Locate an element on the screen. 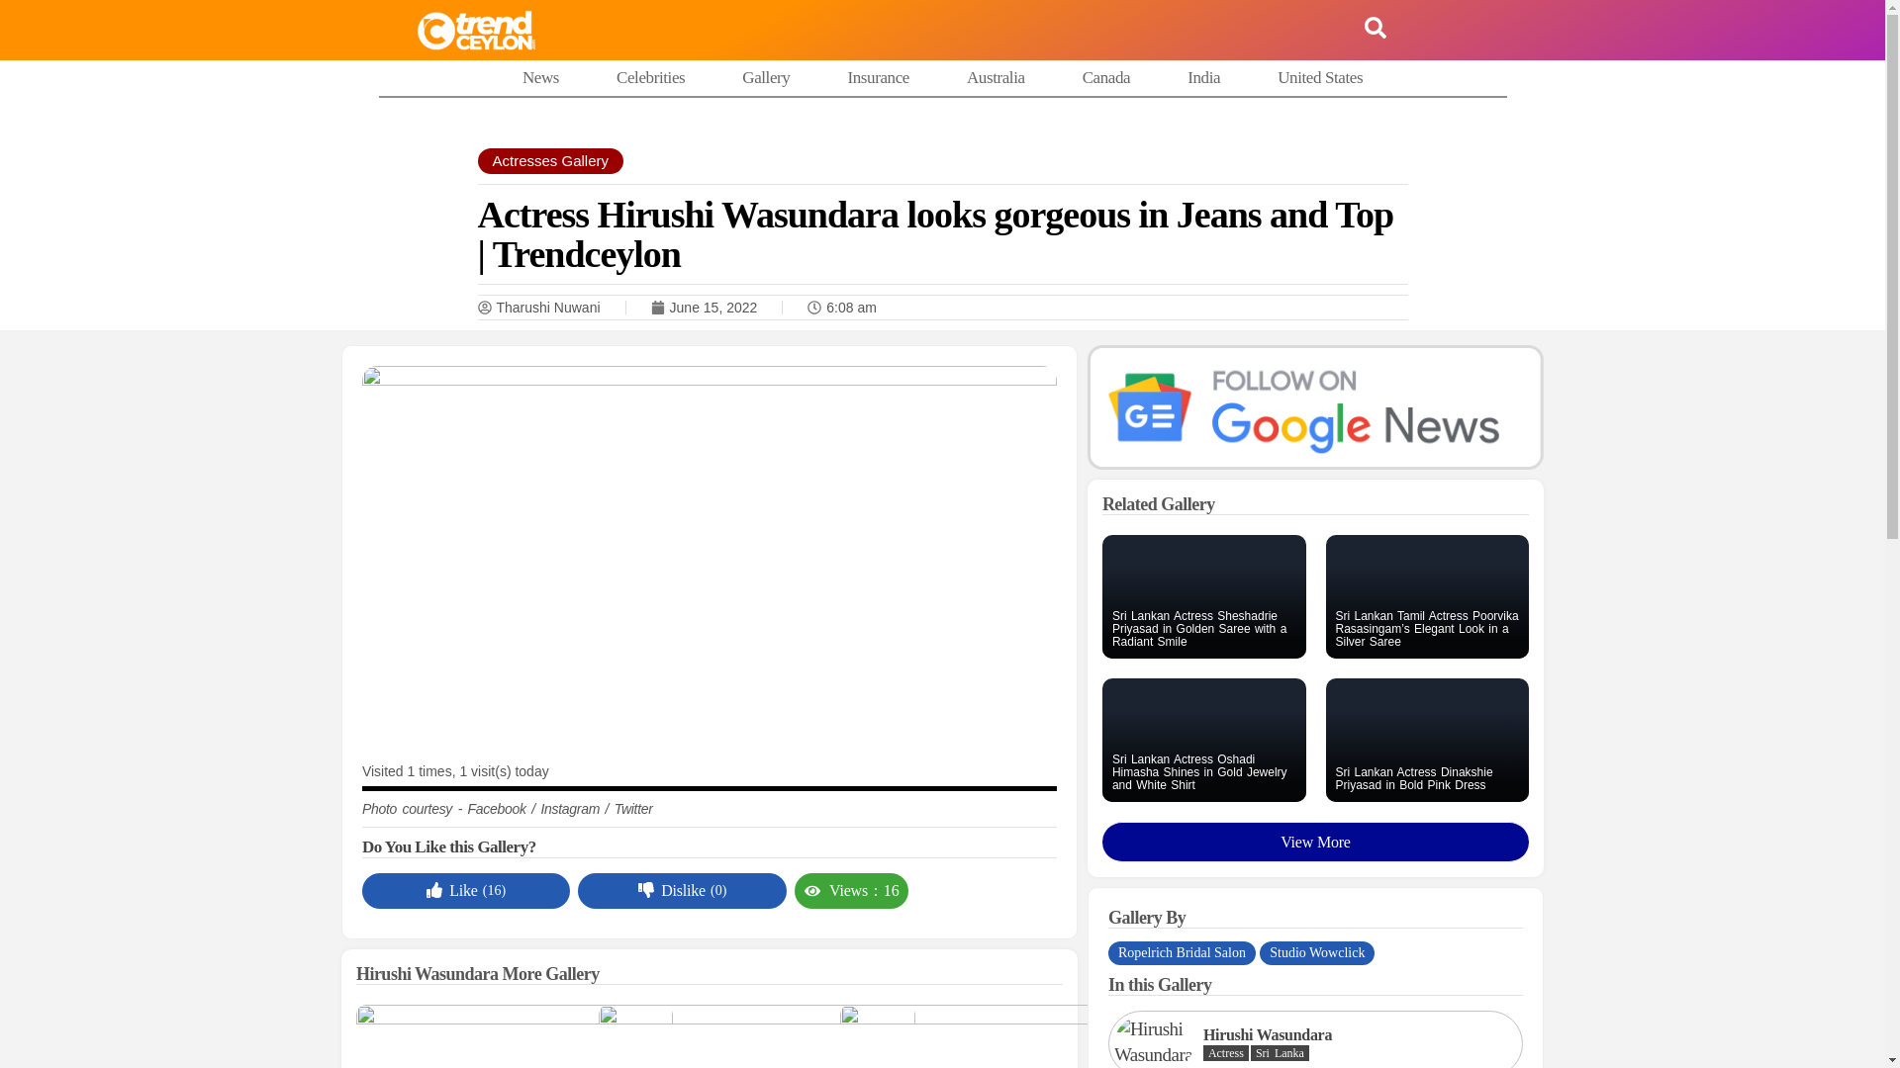 This screenshot has height=1068, width=1900. Australia is located at coordinates (996, 77).